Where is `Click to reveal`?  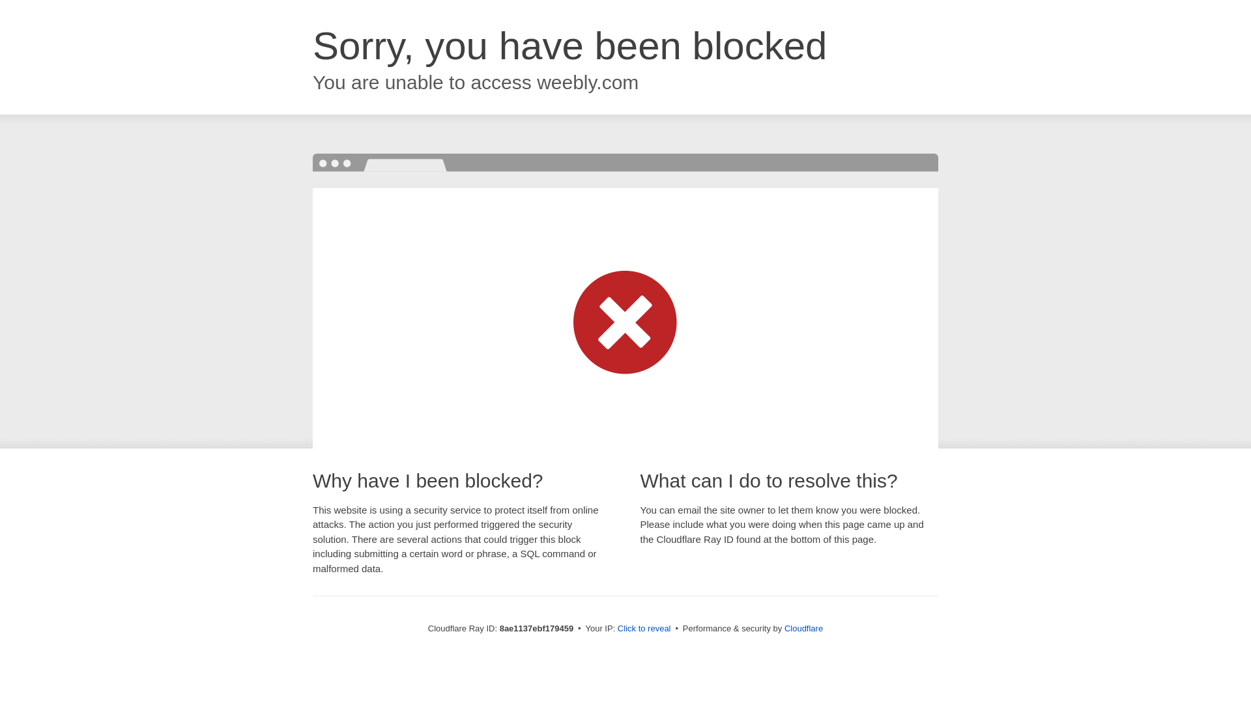
Click to reveal is located at coordinates (644, 629).